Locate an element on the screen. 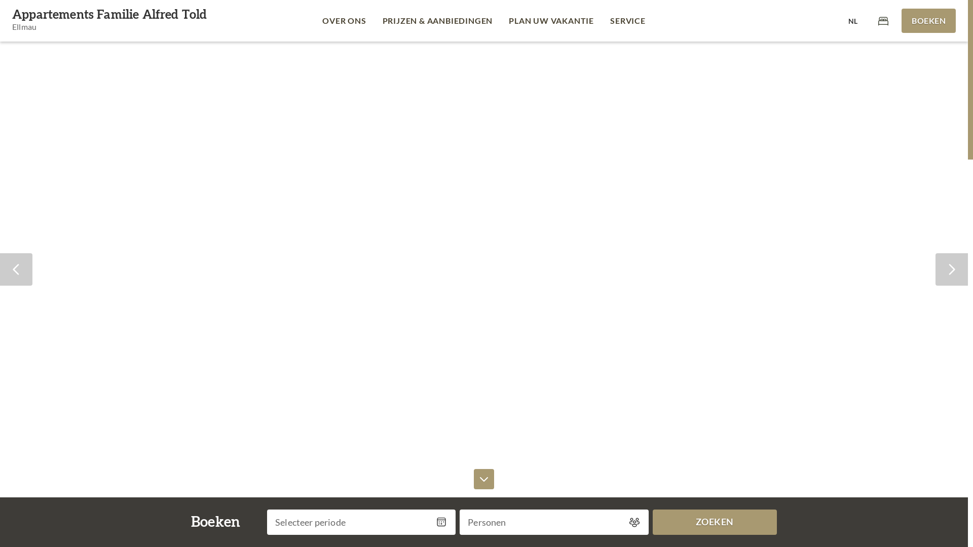 The height and width of the screenshot is (547, 973). PLAN UW VAKANTIE is located at coordinates (551, 21).